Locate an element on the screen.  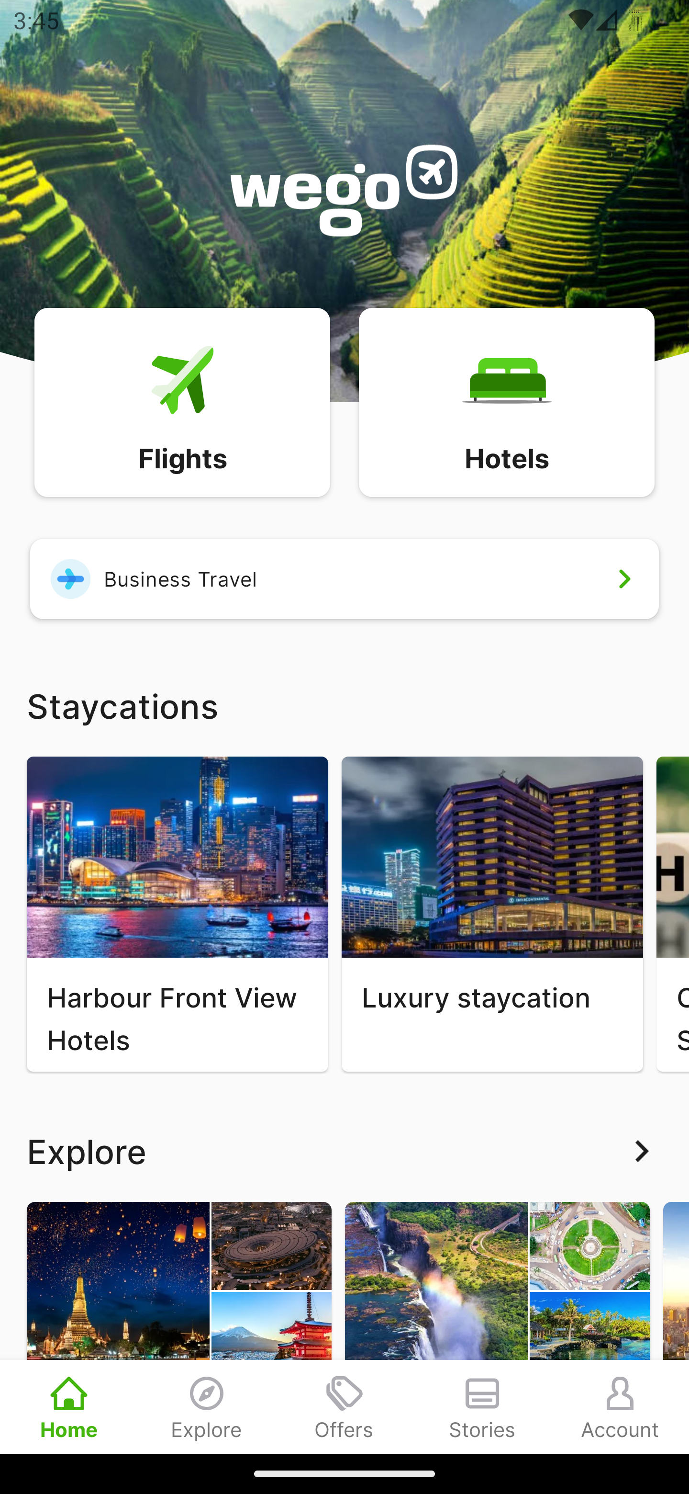
Explore is located at coordinates (207, 1406).